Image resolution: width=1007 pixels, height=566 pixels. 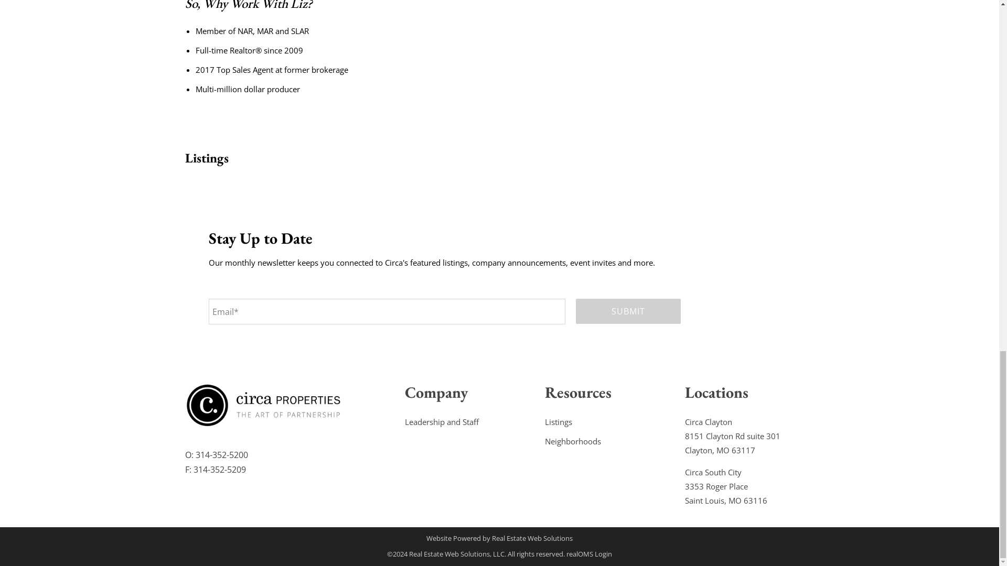 What do you see at coordinates (573, 441) in the screenshot?
I see `Neighborhoods` at bounding box center [573, 441].